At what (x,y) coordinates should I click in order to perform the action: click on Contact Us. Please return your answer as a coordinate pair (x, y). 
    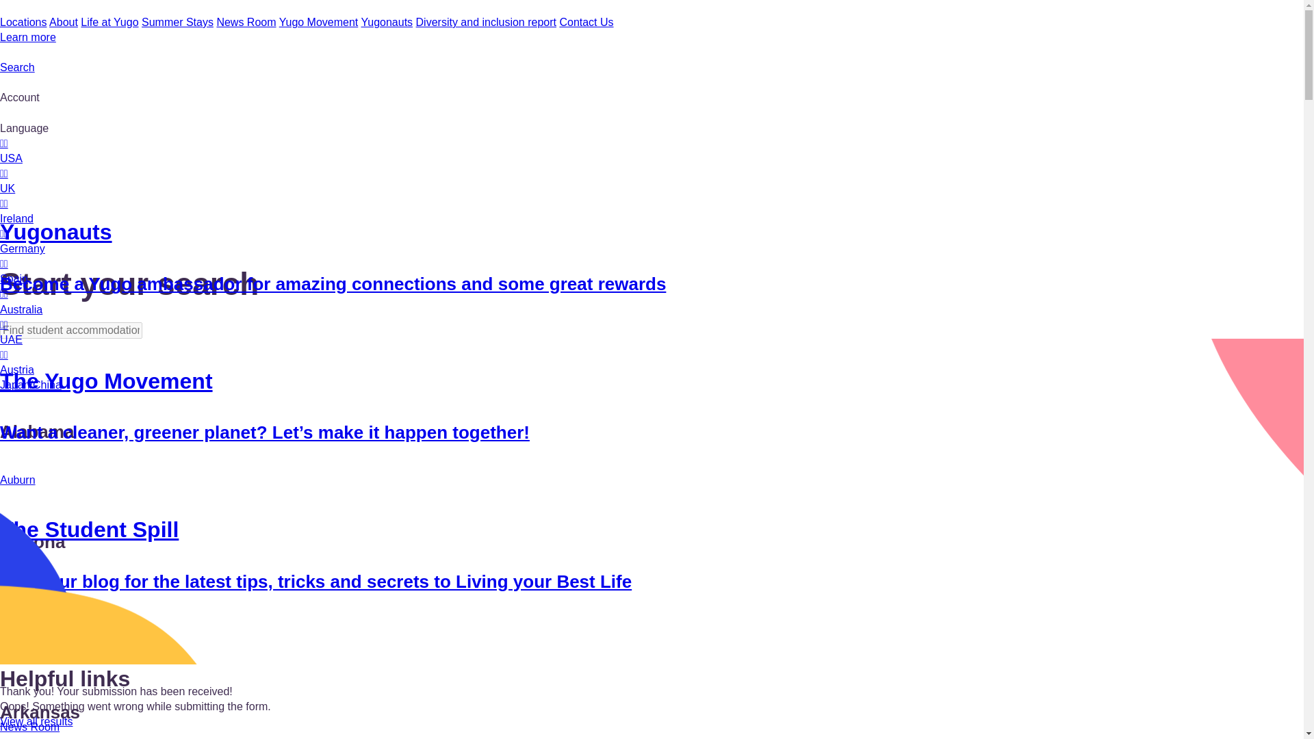
    Looking at the image, I should click on (586, 22).